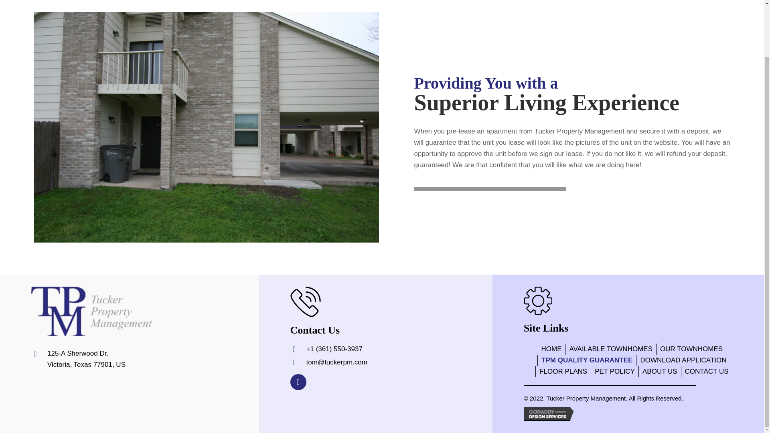  Describe the element at coordinates (553, 349) in the screenshot. I see `HOME` at that location.